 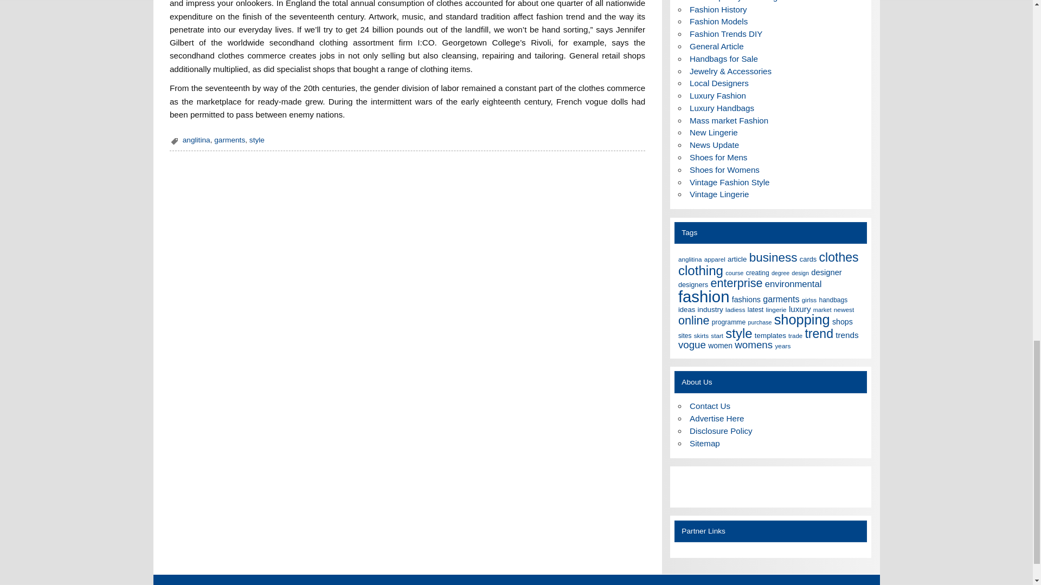 What do you see at coordinates (229, 140) in the screenshot?
I see `garments` at bounding box center [229, 140].